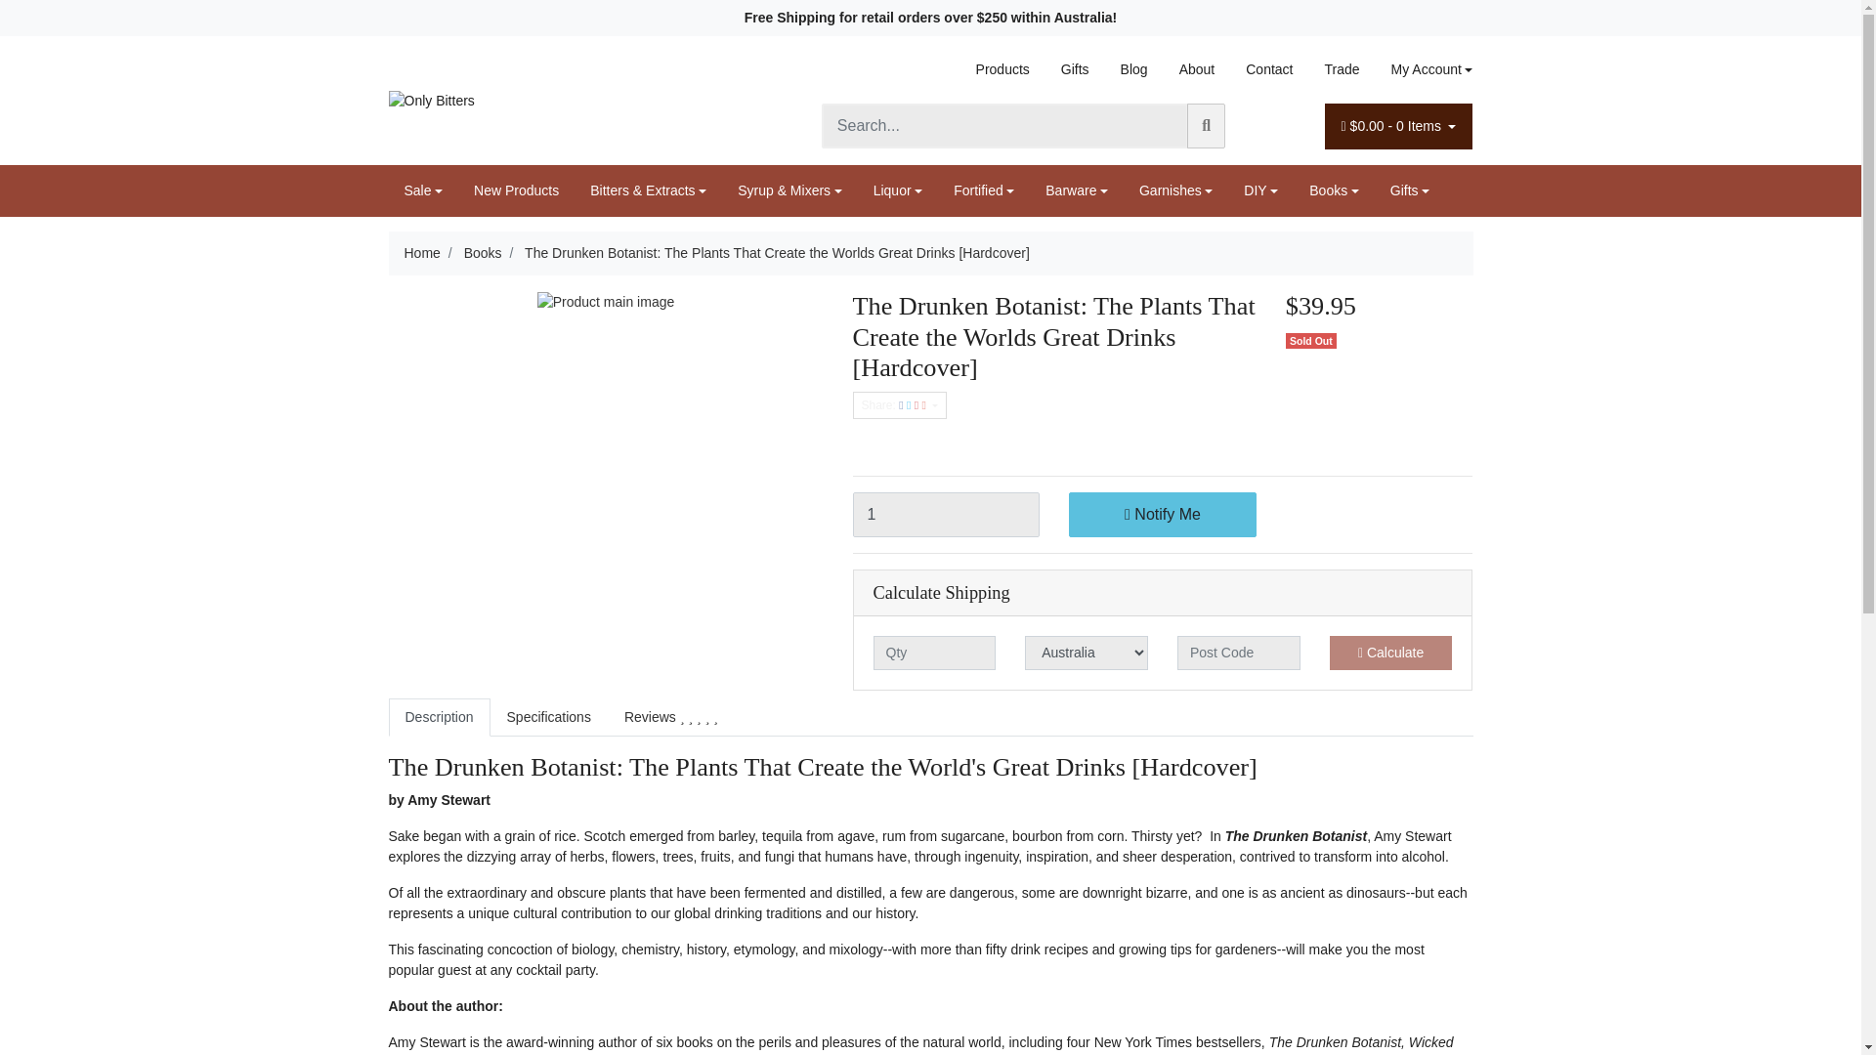 The width and height of the screenshot is (1876, 1055). Describe the element at coordinates (1075, 68) in the screenshot. I see `Gifts` at that location.